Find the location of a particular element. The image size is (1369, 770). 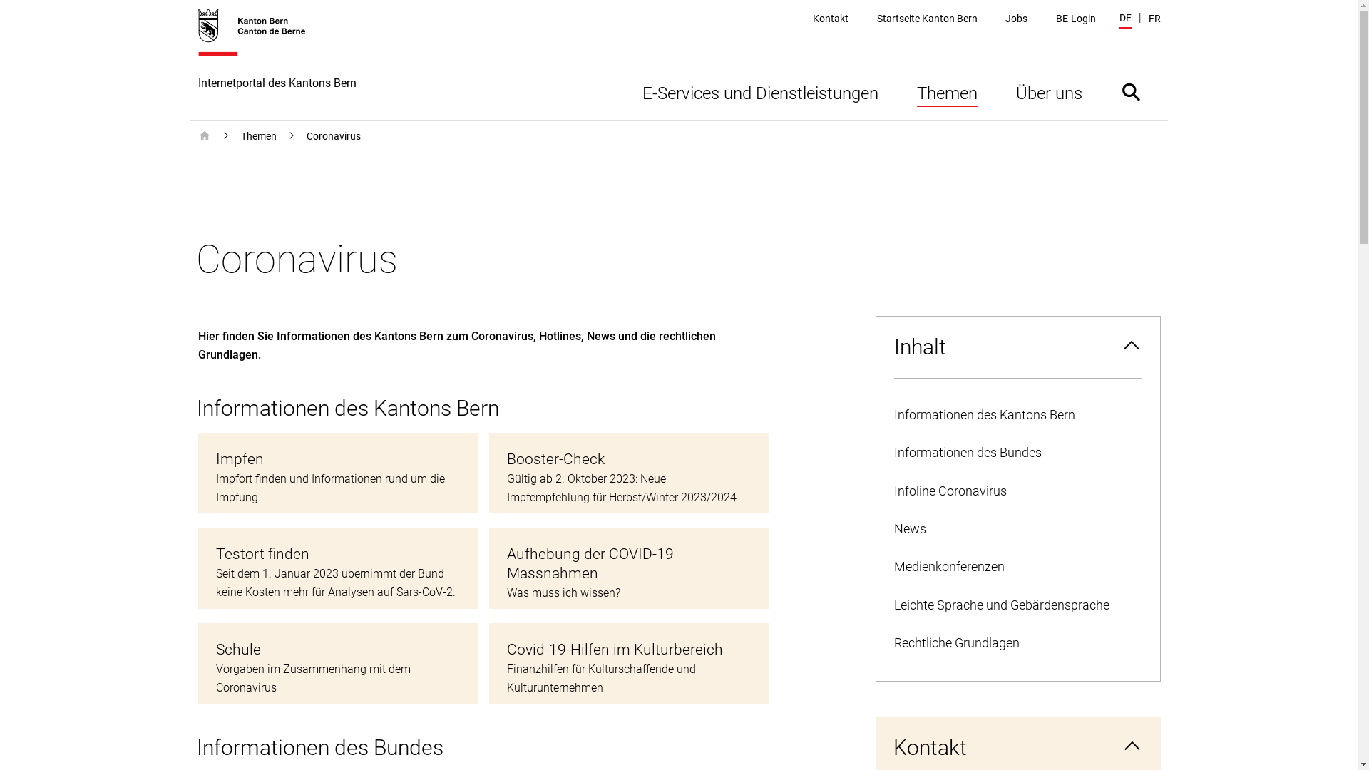

BE-Login is located at coordinates (1076, 19).